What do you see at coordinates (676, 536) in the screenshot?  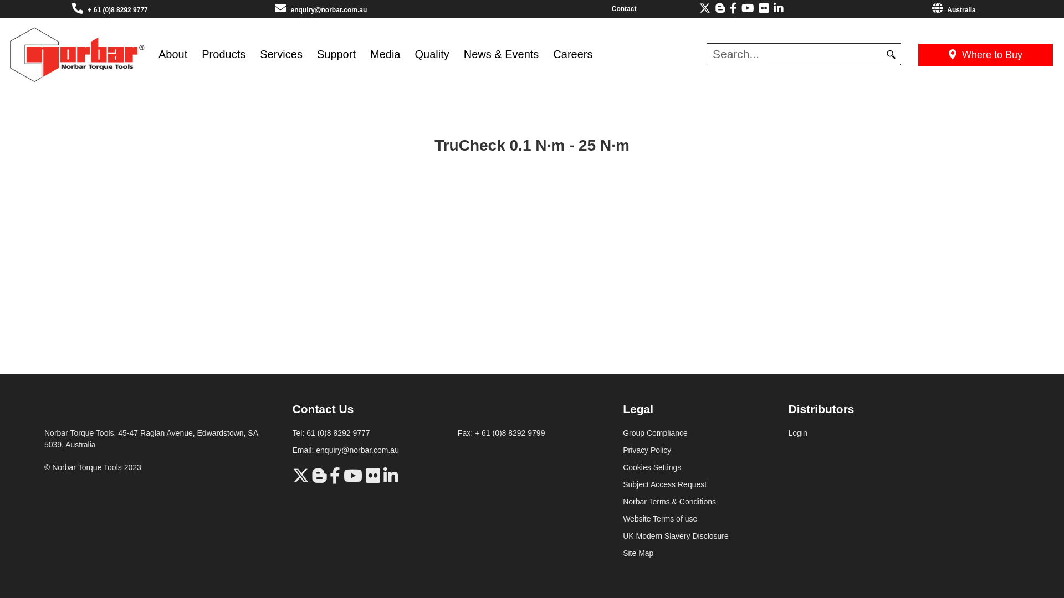 I see `UK Modern Slavery Disclosure` at bounding box center [676, 536].